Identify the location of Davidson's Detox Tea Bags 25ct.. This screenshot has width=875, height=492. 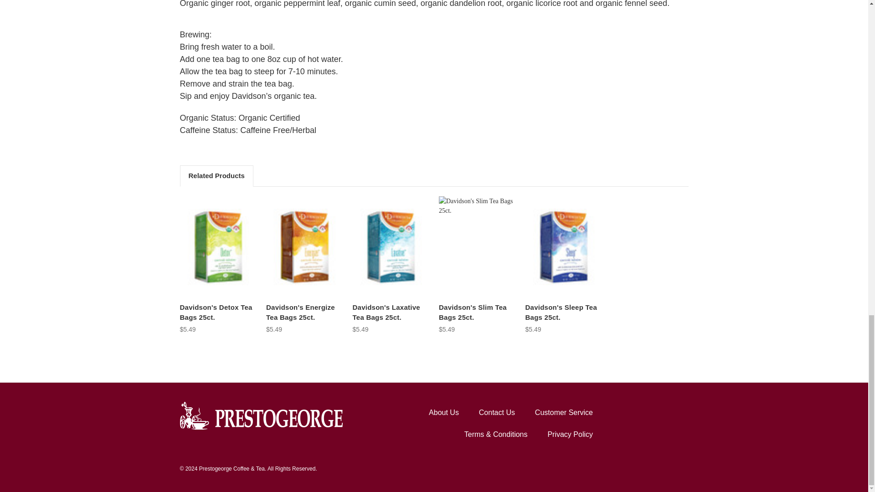
(218, 247).